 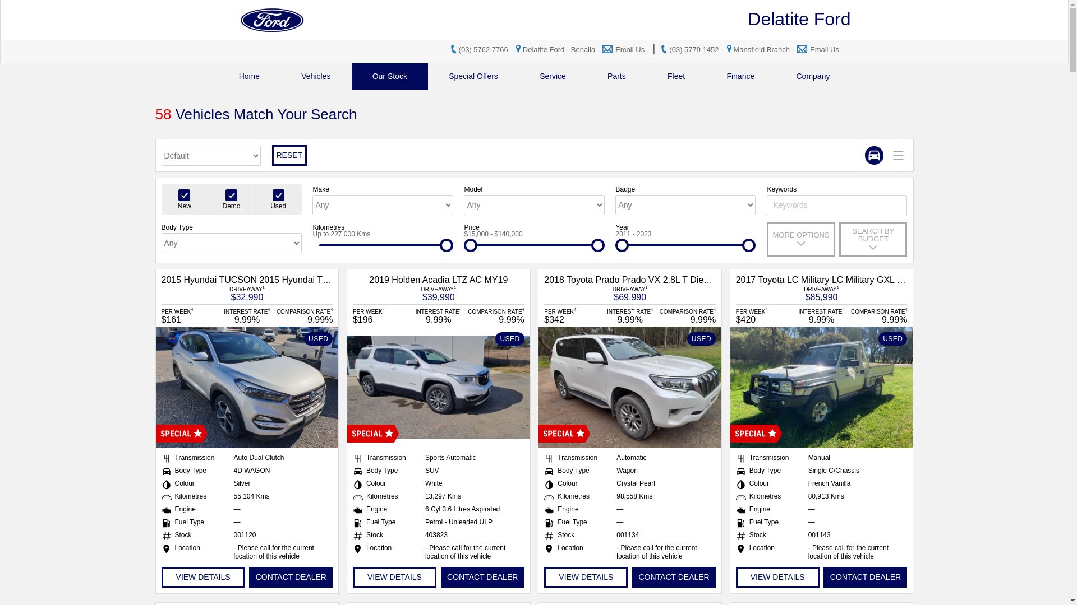 I want to click on DRIVEAWAY1
$32,990, so click(x=247, y=293).